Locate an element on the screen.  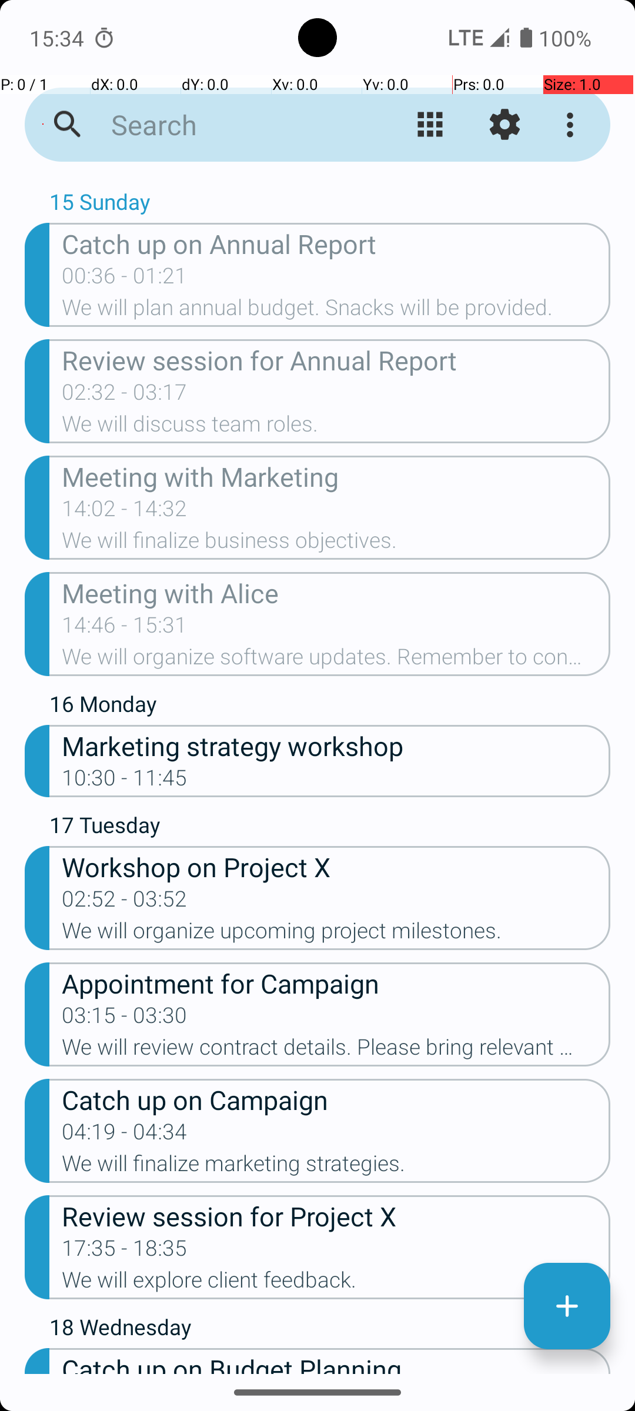
We will organize upcoming project milestones. is located at coordinates (336, 934).